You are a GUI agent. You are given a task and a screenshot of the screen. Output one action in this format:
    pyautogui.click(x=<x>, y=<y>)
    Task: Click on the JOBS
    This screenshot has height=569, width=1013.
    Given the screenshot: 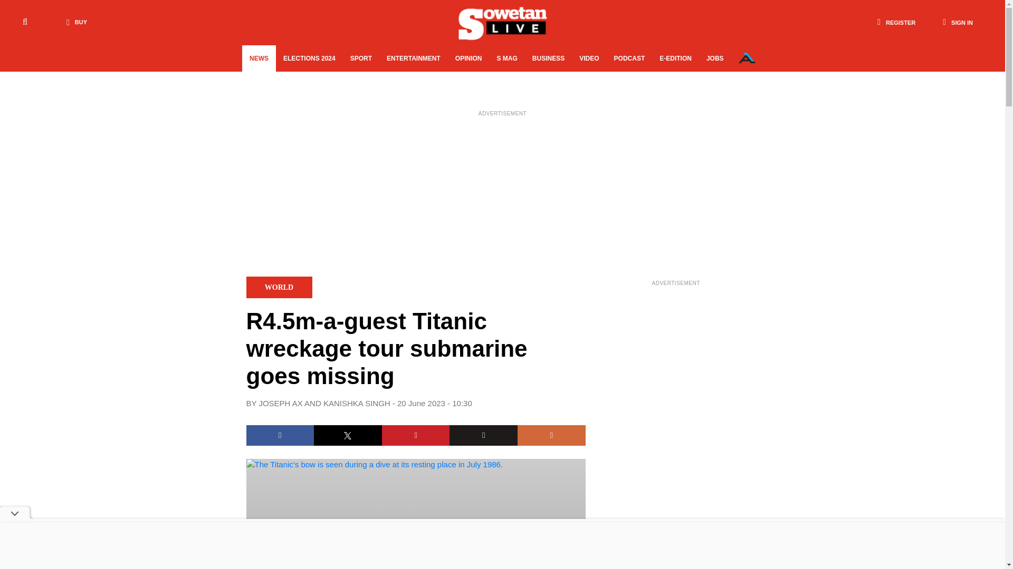 What is the action you would take?
    pyautogui.click(x=715, y=58)
    